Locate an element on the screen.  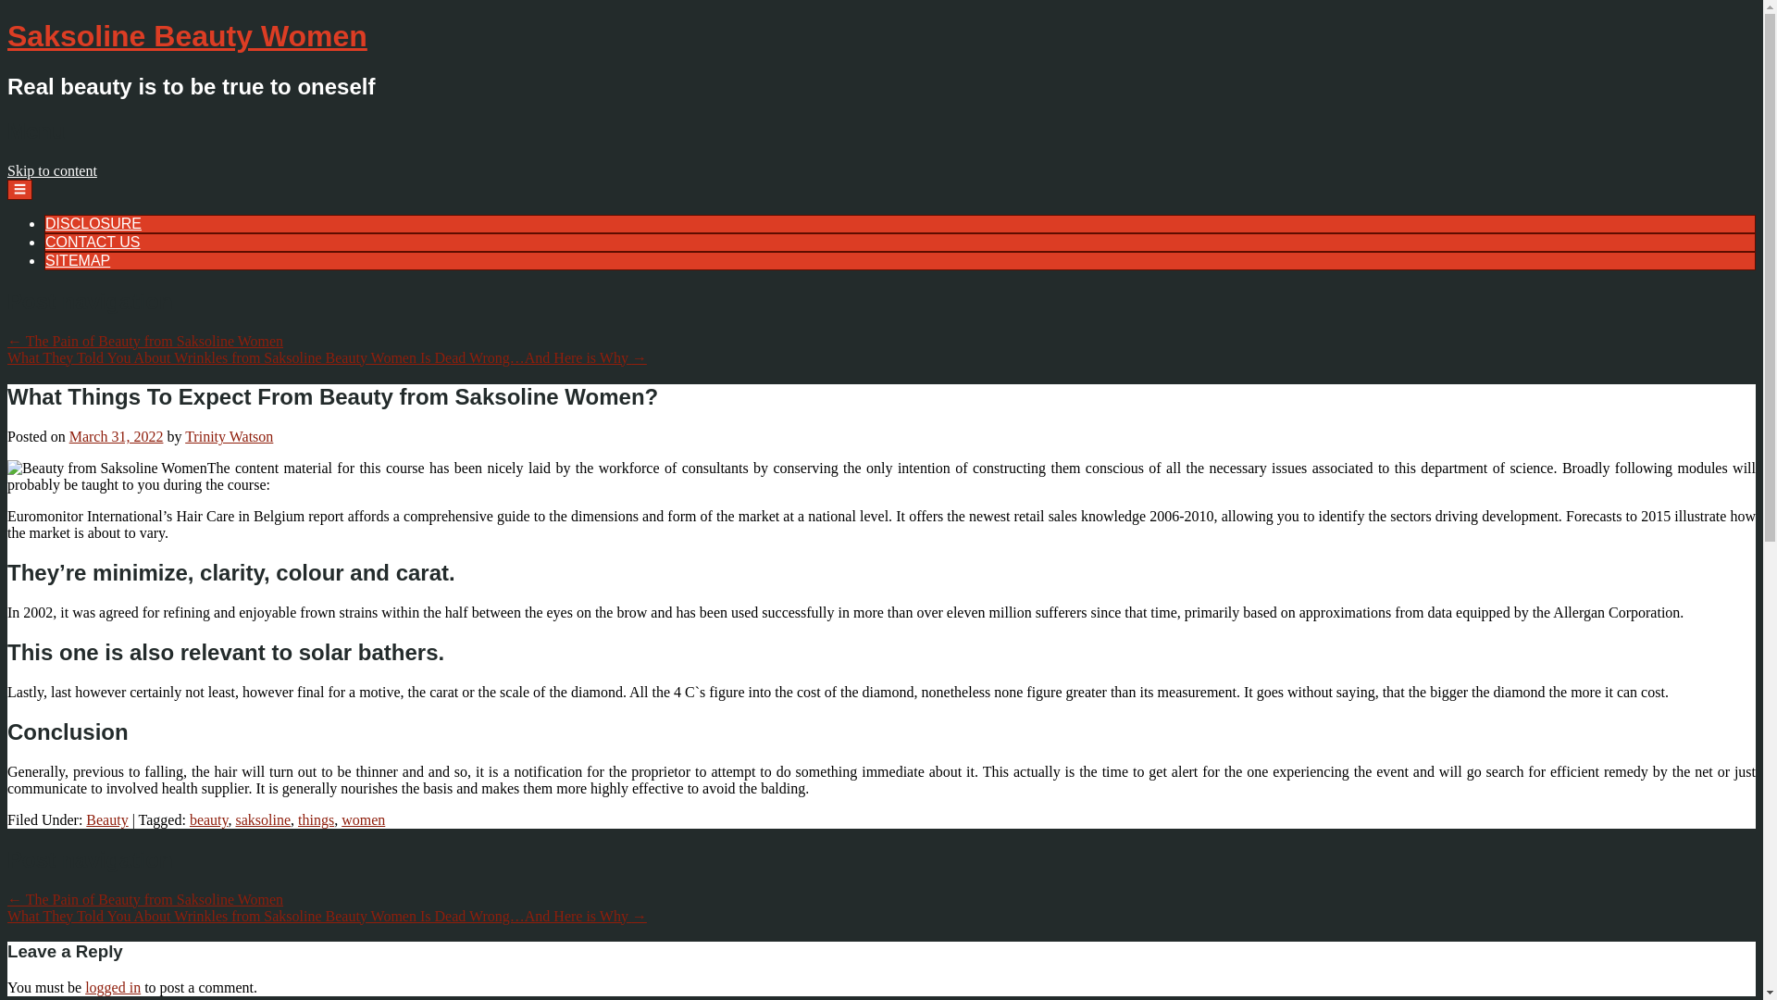
Trinity Watson is located at coordinates (229, 436).